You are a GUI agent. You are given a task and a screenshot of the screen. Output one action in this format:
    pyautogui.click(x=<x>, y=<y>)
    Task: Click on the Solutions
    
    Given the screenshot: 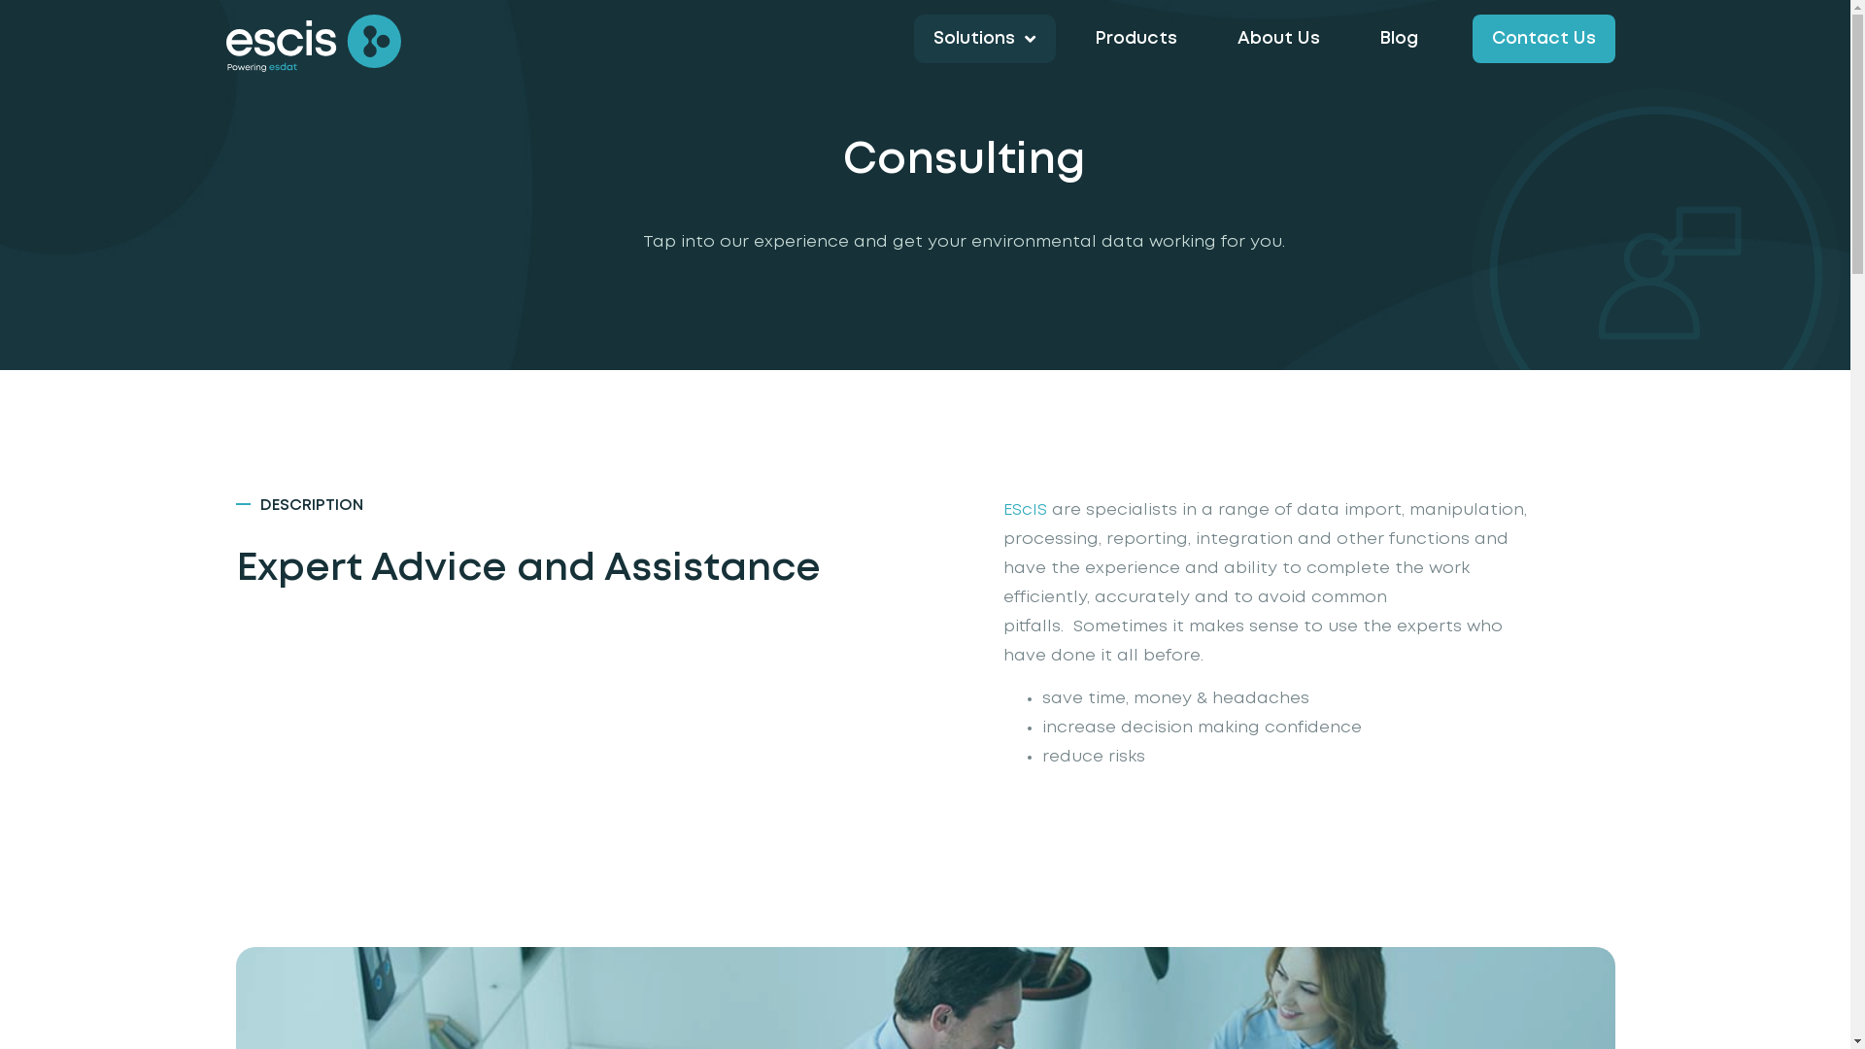 What is the action you would take?
    pyautogui.click(x=984, y=39)
    